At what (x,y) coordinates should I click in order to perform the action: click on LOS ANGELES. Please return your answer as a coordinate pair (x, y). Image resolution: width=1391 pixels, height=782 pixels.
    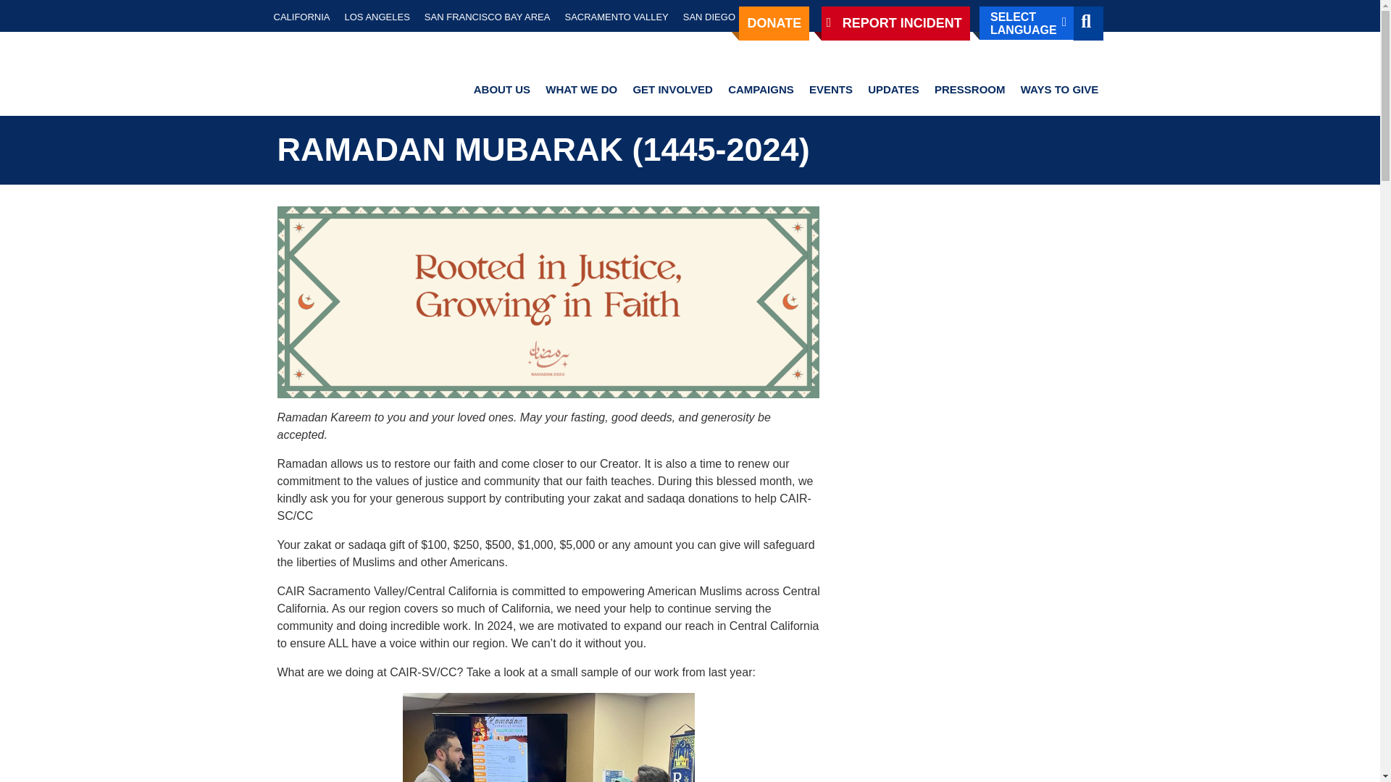
    Looking at the image, I should click on (377, 16).